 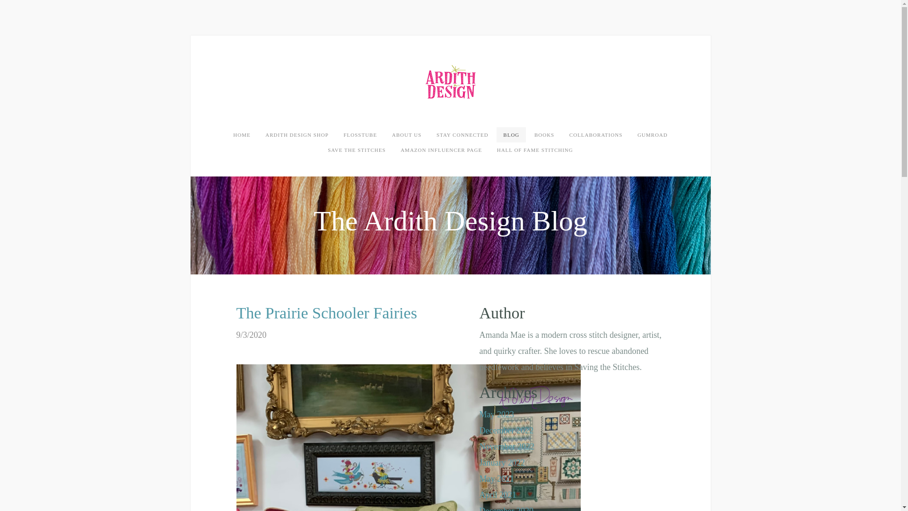 I want to click on STAY CONNECTED, so click(x=462, y=134).